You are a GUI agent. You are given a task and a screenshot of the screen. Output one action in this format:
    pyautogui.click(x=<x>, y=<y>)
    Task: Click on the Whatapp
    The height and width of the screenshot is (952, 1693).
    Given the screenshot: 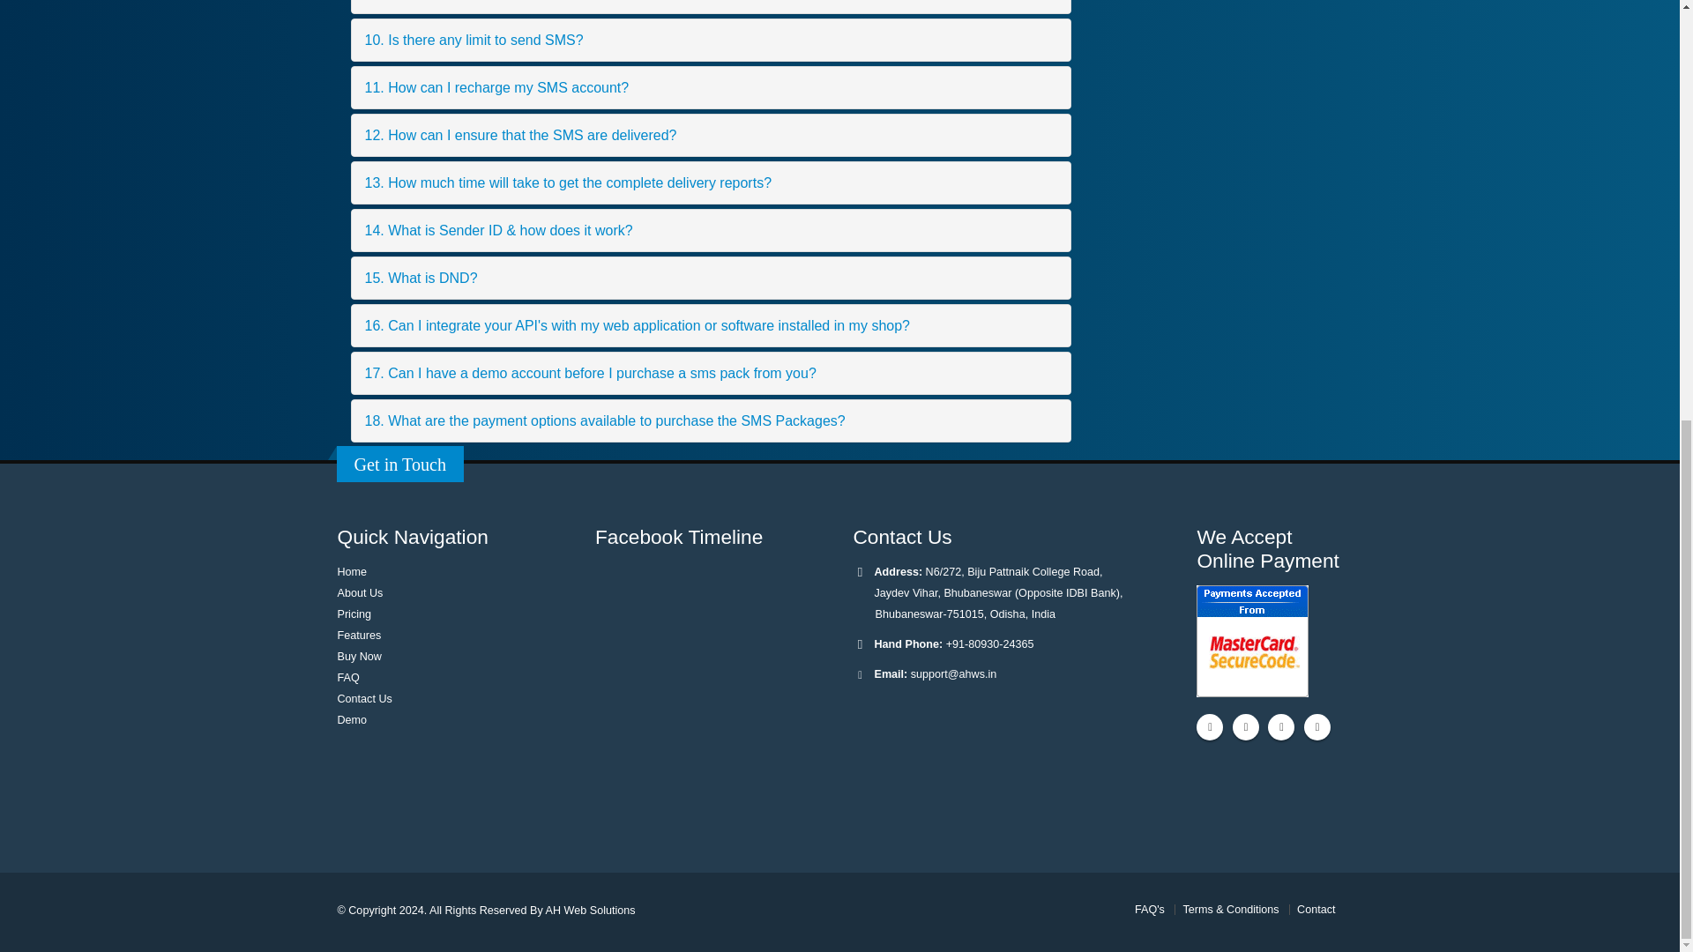 What is the action you would take?
    pyautogui.click(x=1317, y=727)
    